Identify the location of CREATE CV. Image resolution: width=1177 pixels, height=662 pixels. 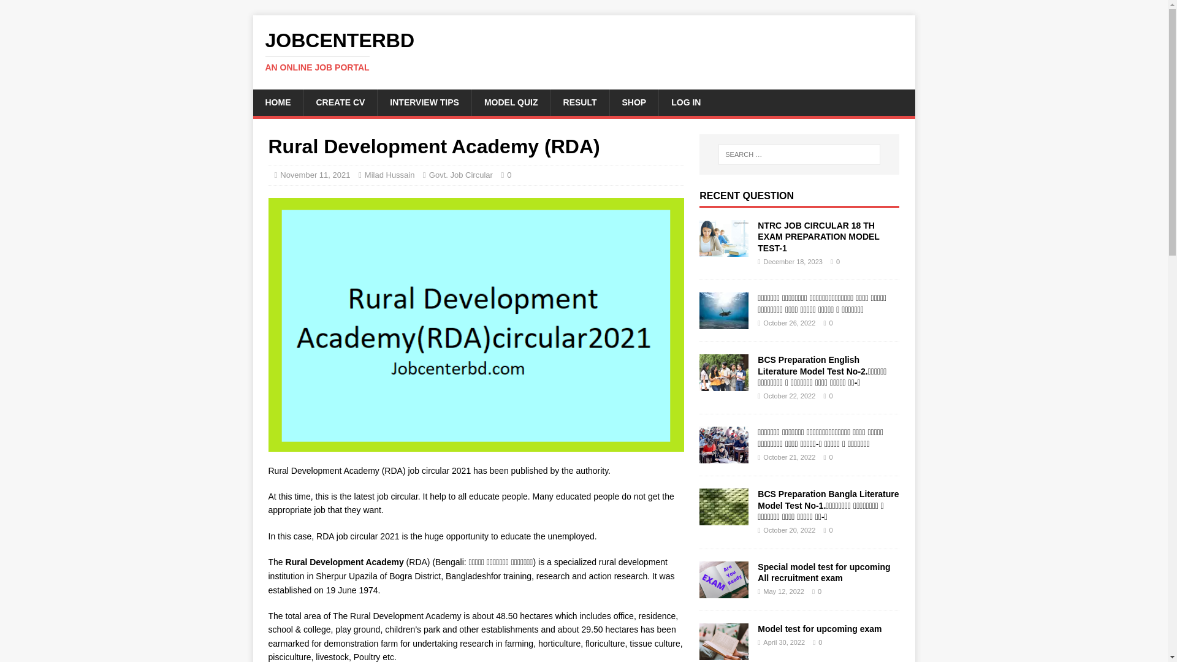
(340, 102).